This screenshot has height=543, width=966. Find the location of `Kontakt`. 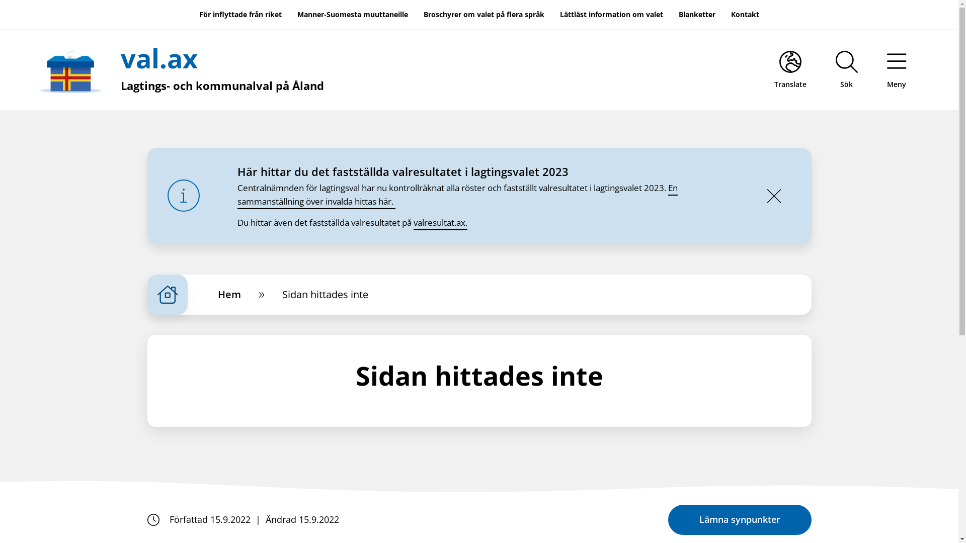

Kontakt is located at coordinates (745, 15).